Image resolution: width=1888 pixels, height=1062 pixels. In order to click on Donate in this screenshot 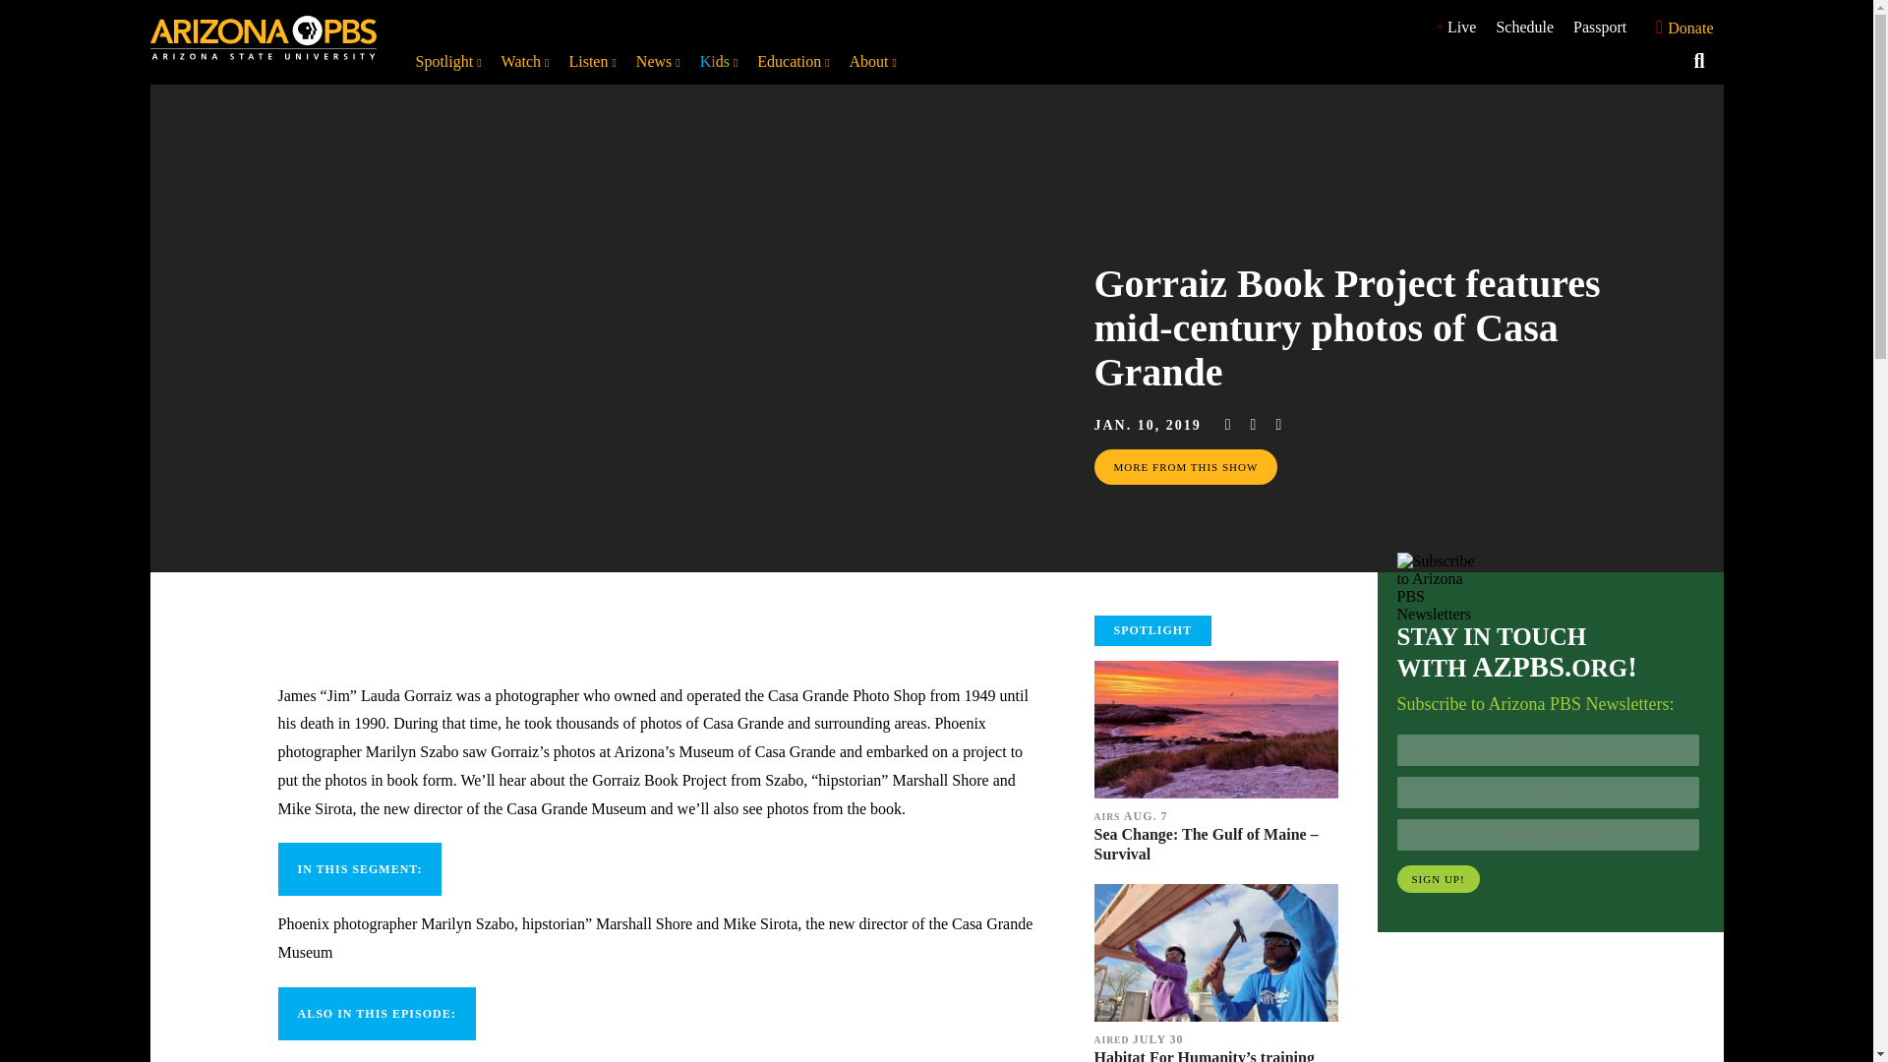, I will do `click(1680, 28)`.